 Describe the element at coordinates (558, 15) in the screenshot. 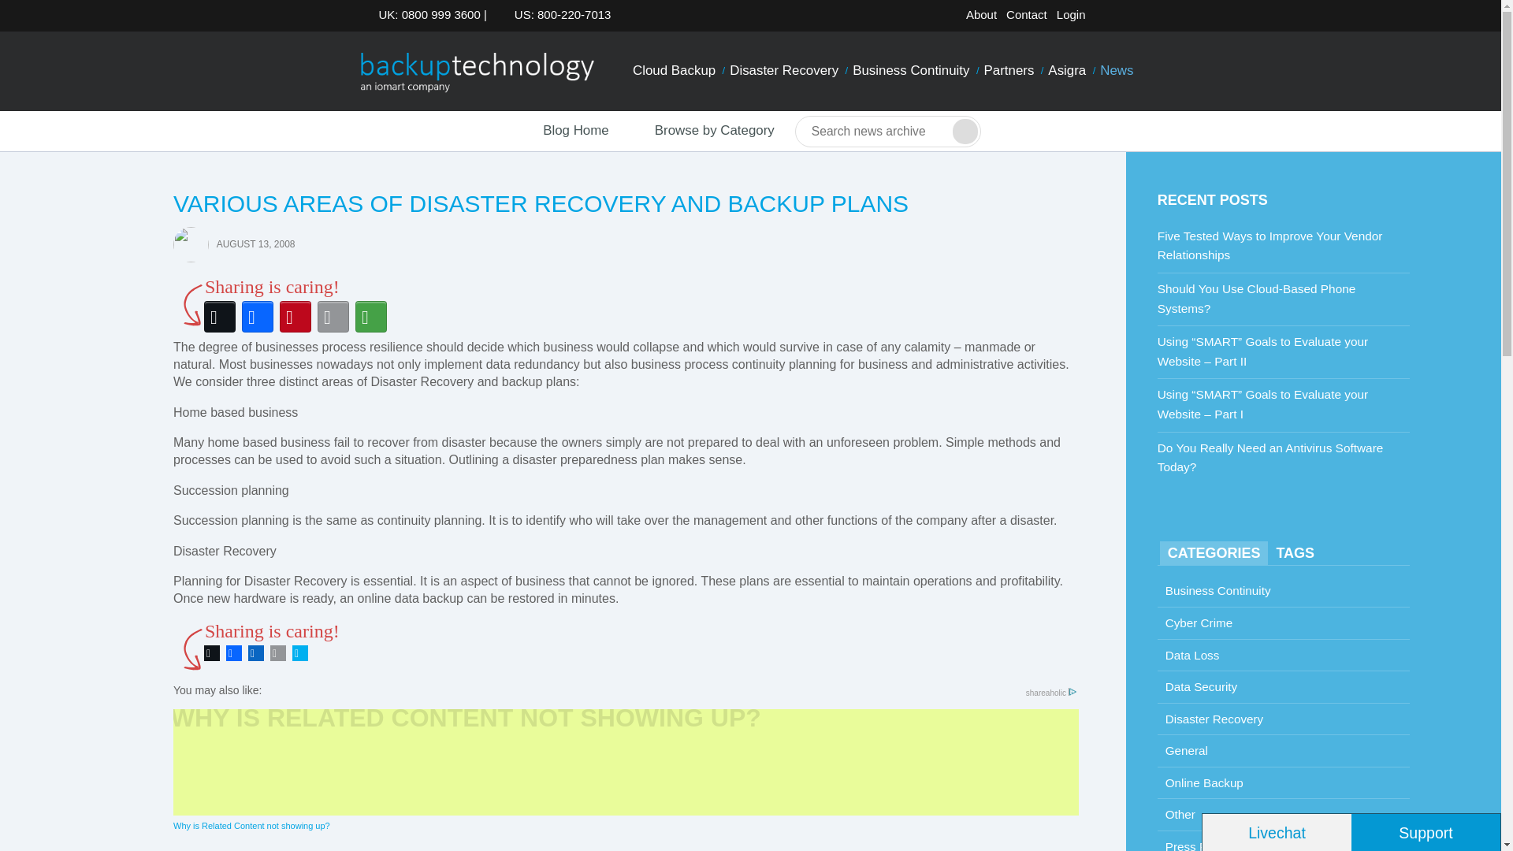

I see `US: 800-220-7013` at that location.